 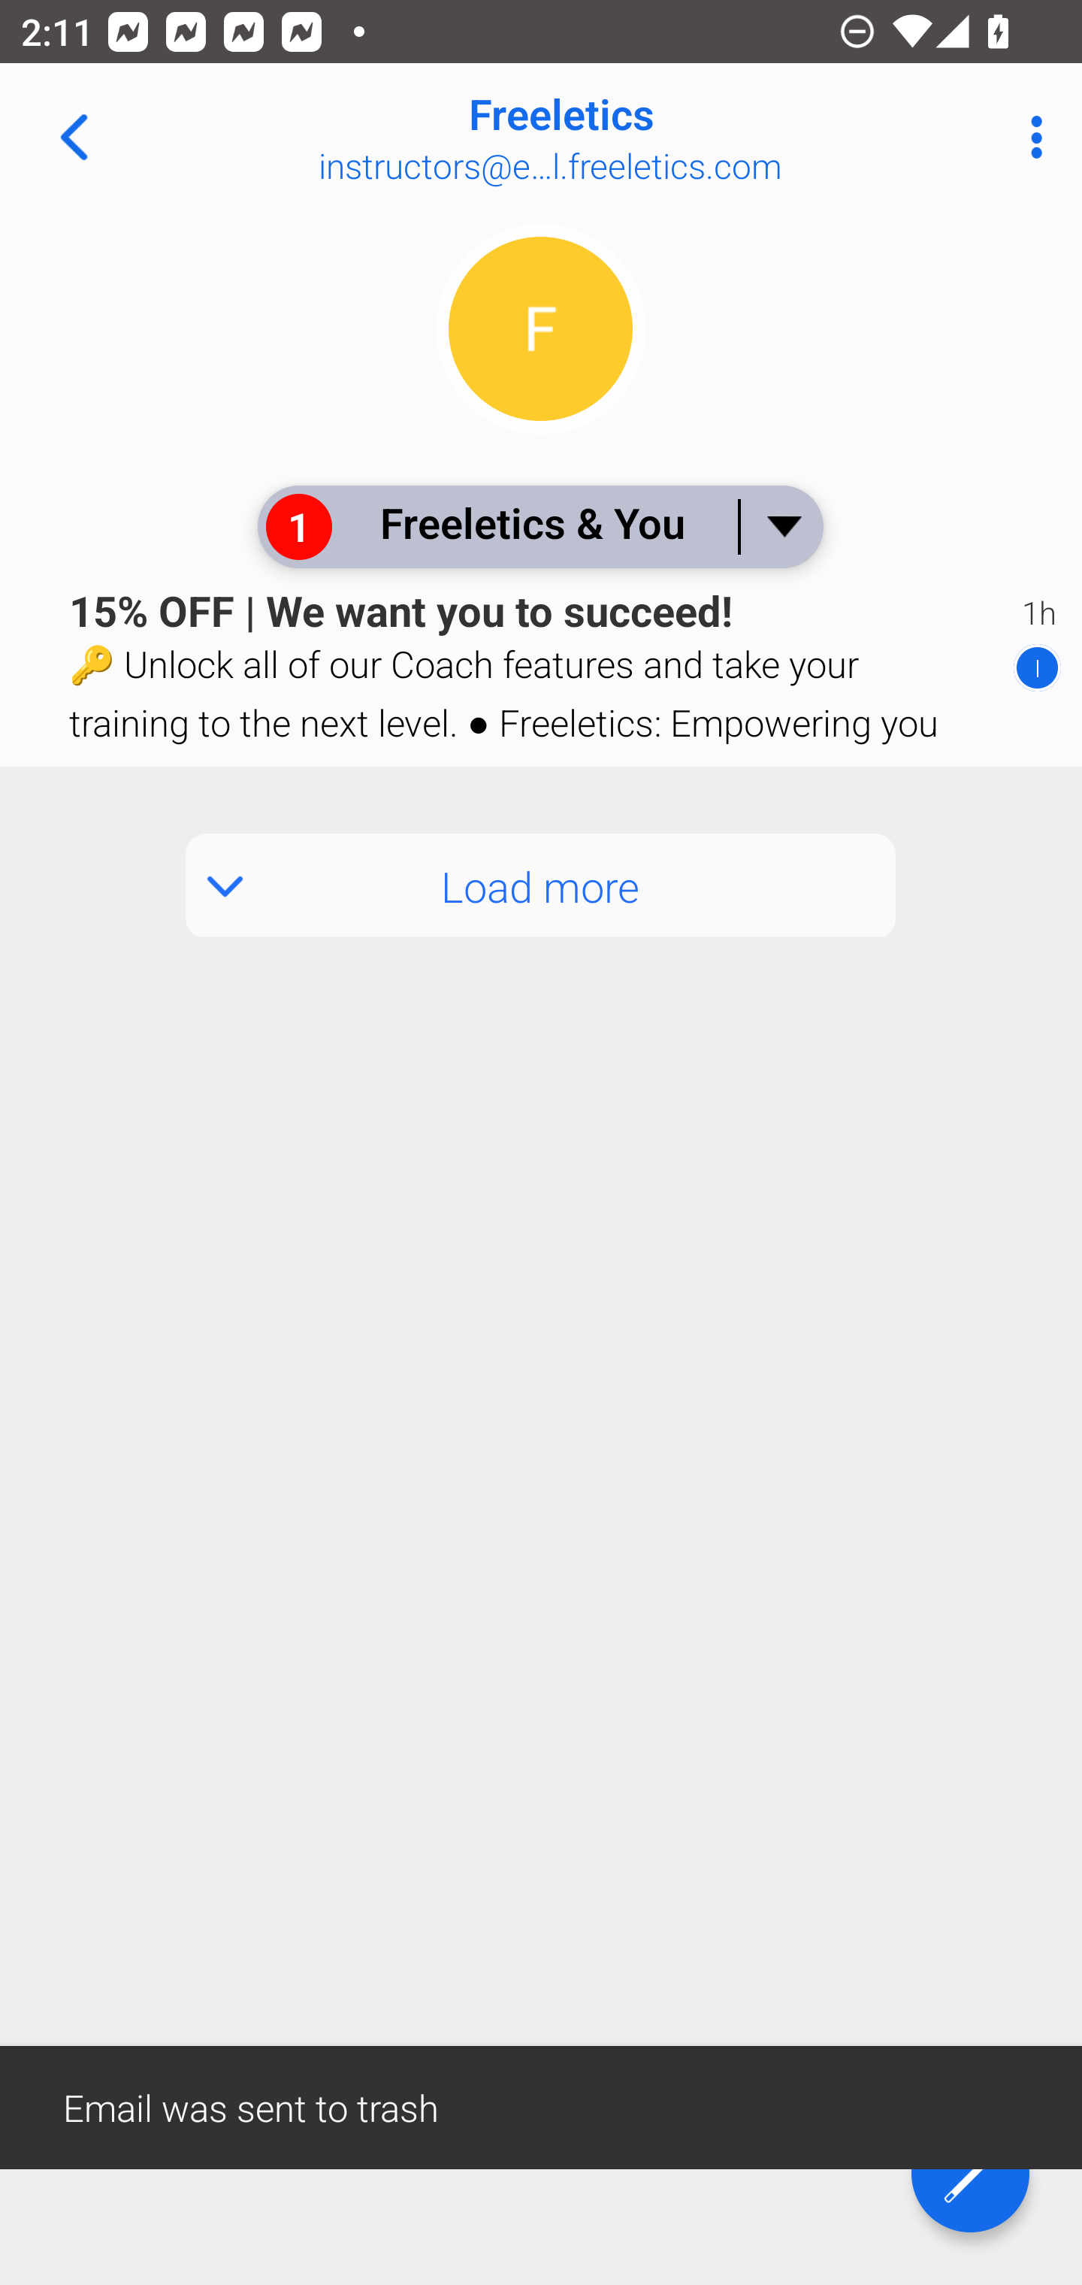 What do you see at coordinates (636, 137) in the screenshot?
I see `Freeletics instructors@email.freeletics.com` at bounding box center [636, 137].